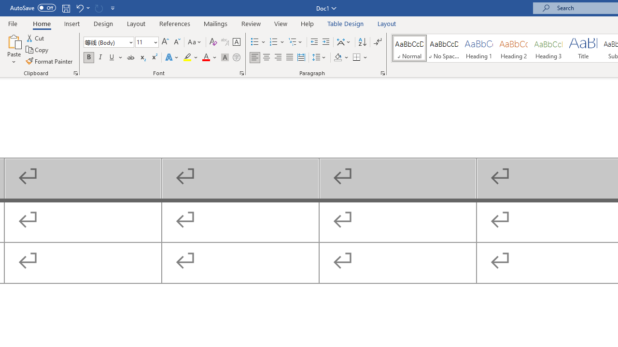 The height and width of the screenshot is (347, 618). I want to click on Font..., so click(241, 73).